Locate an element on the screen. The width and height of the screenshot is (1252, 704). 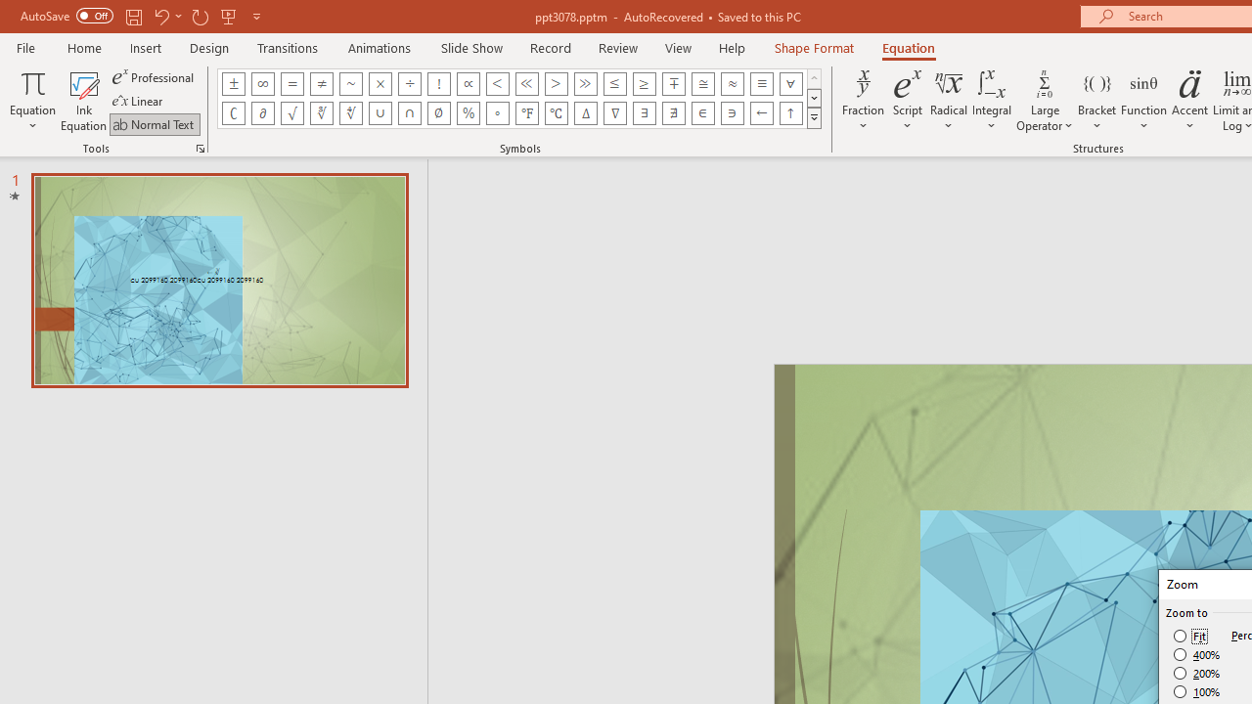
Equation Symbol Degrees is located at coordinates (497, 113).